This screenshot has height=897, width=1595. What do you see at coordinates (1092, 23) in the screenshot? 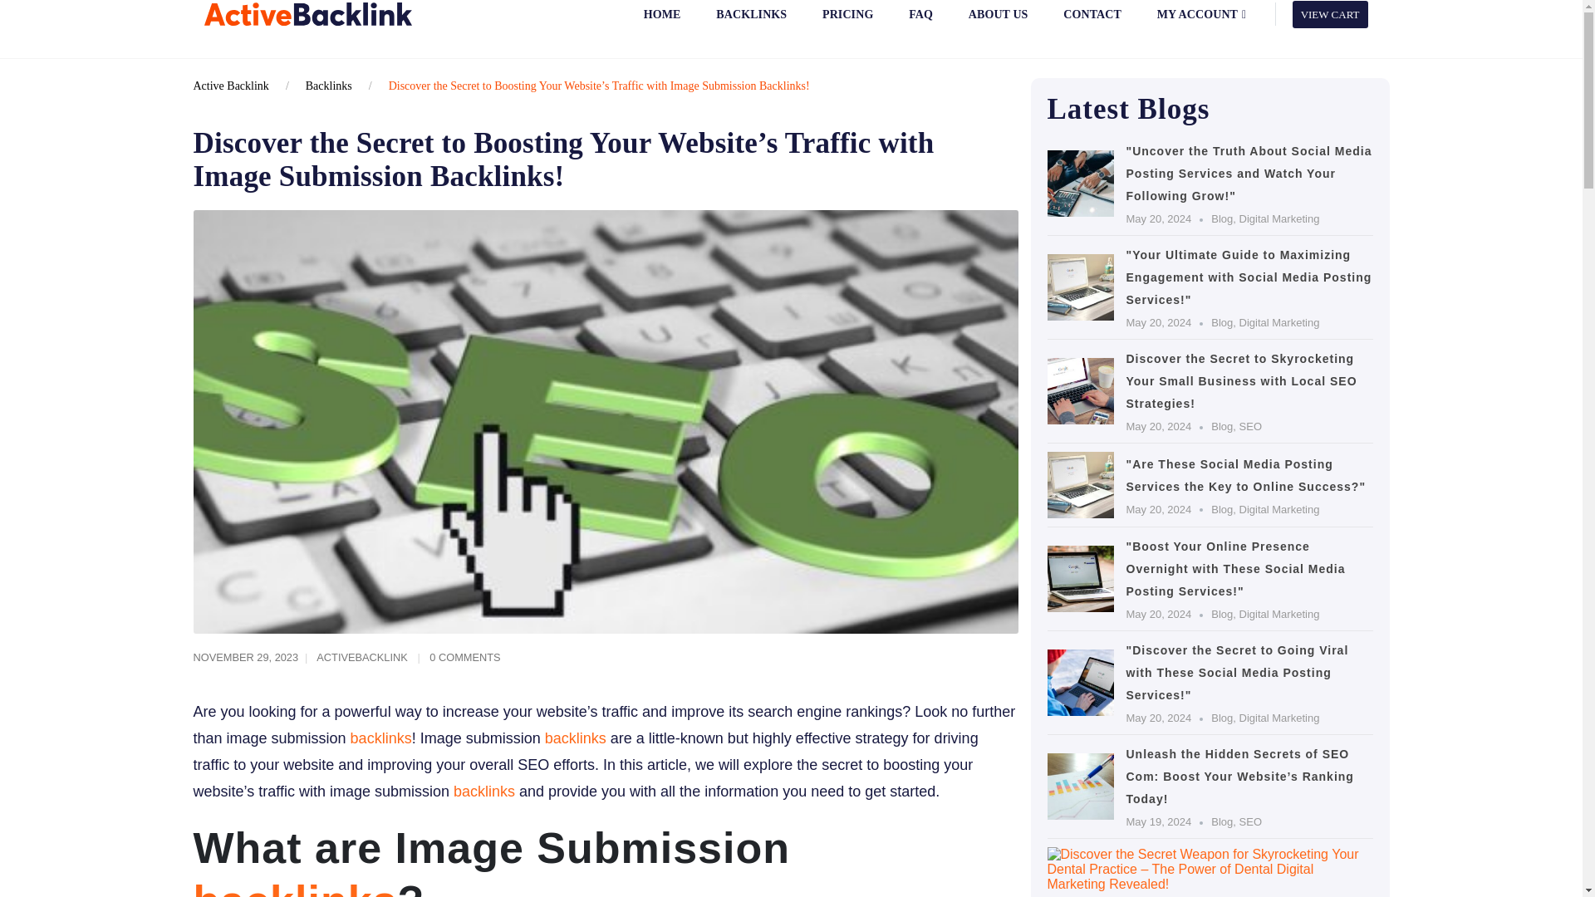
I see `CONTACT` at bounding box center [1092, 23].